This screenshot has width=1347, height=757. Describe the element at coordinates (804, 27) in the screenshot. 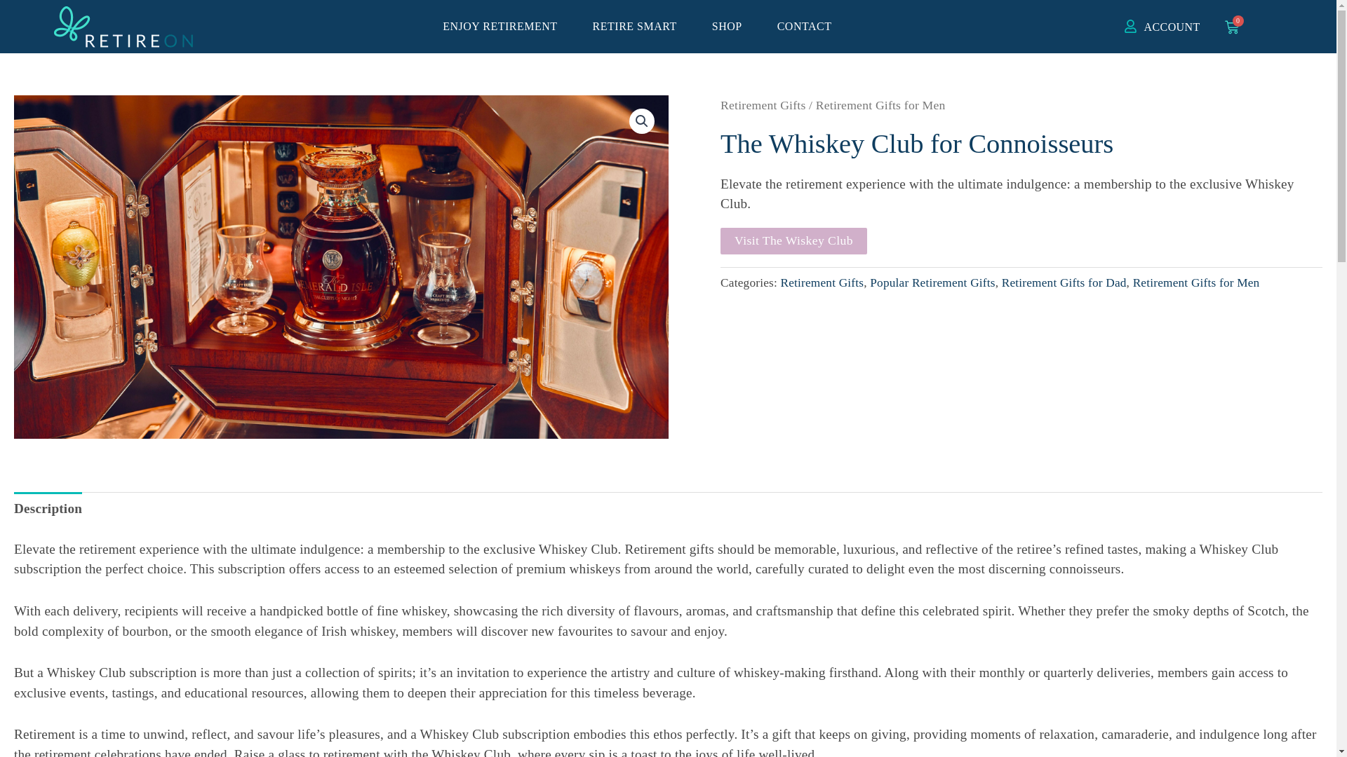

I see `CONTACT` at that location.